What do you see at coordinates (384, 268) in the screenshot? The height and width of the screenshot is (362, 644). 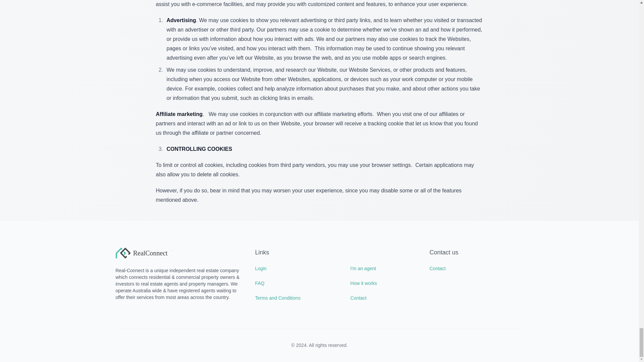 I see `I'm an agent` at bounding box center [384, 268].